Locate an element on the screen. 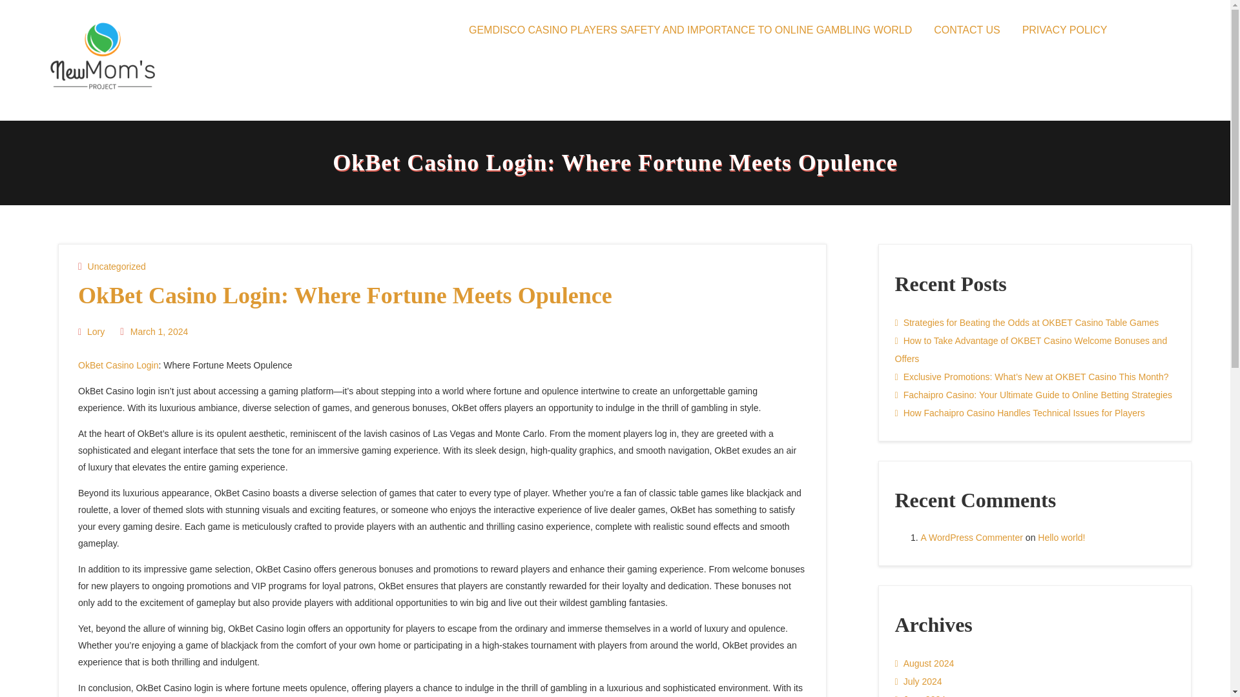  PRIVACY POLICY is located at coordinates (1064, 30).